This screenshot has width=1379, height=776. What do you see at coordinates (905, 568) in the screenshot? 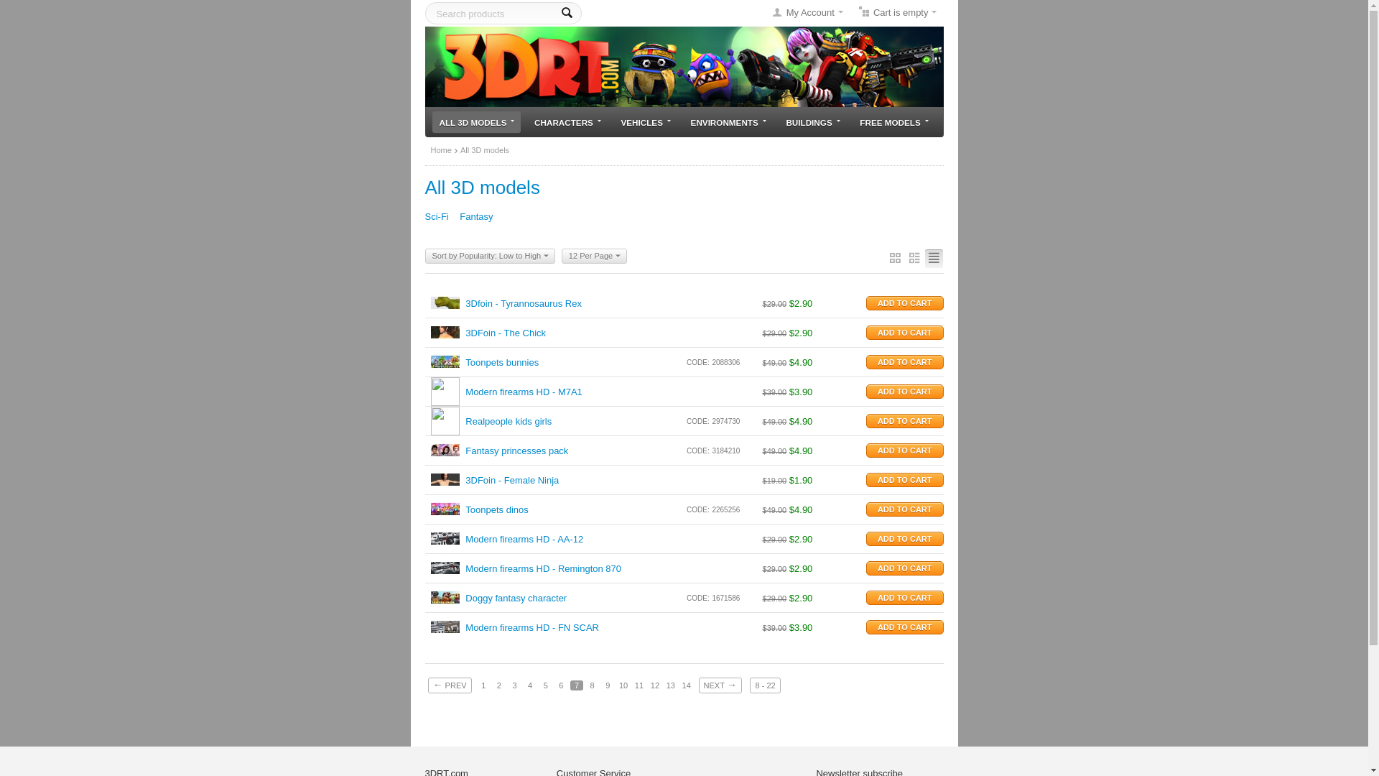
I see `Add to Cart` at bounding box center [905, 568].